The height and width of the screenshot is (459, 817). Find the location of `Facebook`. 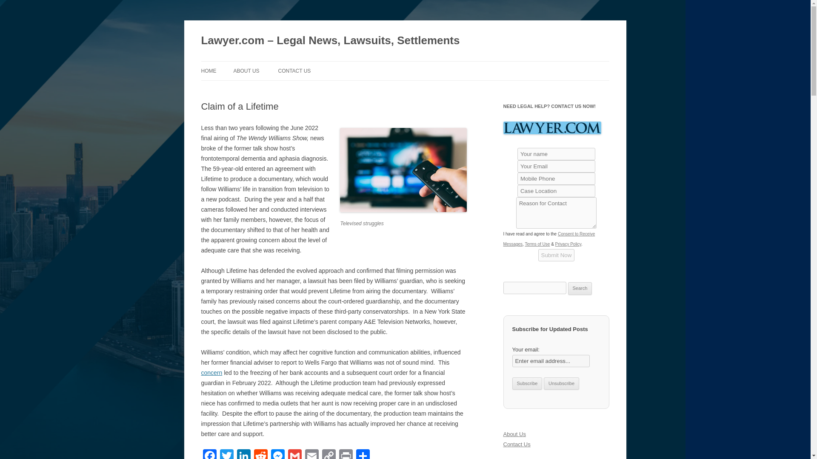

Facebook is located at coordinates (209, 454).